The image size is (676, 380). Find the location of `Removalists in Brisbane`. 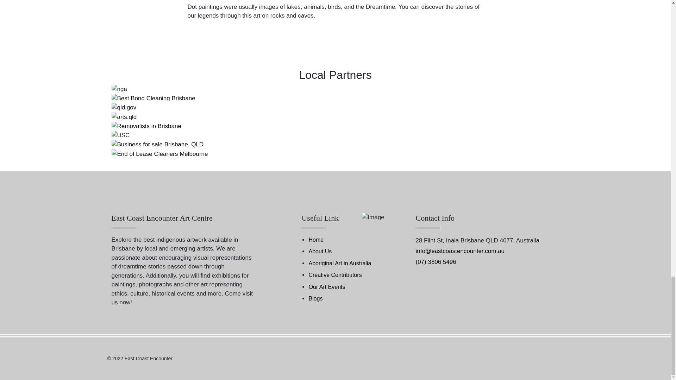

Removalists in Brisbane is located at coordinates (146, 126).